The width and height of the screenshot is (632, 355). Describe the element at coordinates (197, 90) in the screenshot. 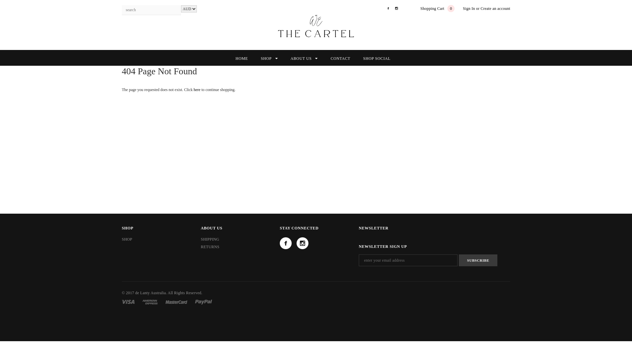

I see `here` at that location.